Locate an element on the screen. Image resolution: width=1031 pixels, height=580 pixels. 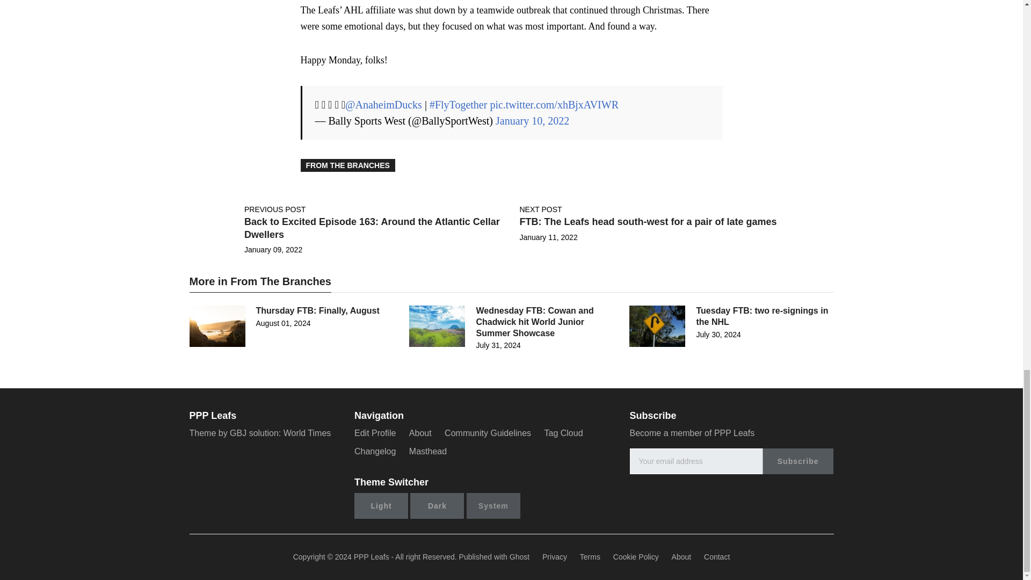
30 July, 2024 is located at coordinates (718, 334).